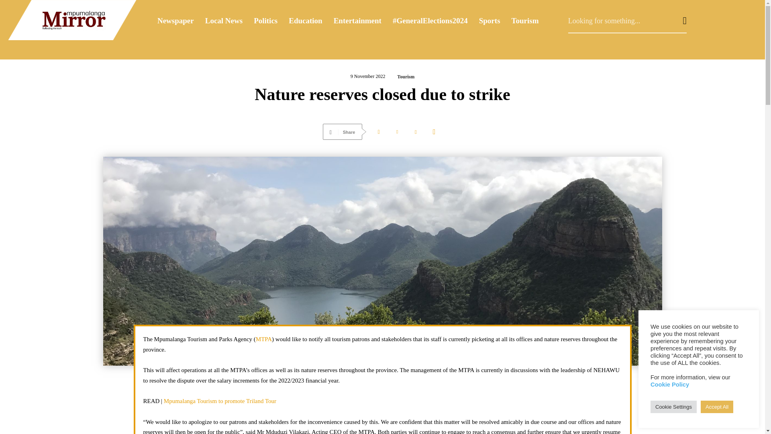  What do you see at coordinates (176, 21) in the screenshot?
I see `Newspaper` at bounding box center [176, 21].